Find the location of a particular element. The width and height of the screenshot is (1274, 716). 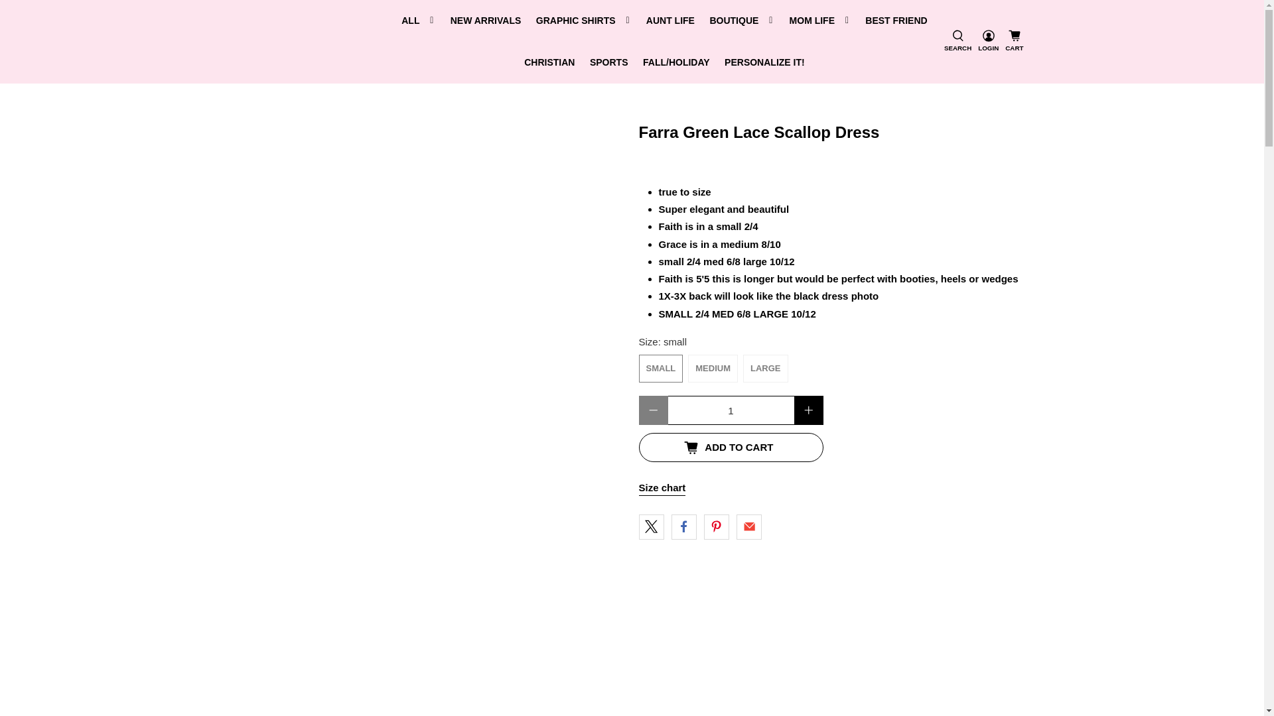

Gabriel Clothing Company is located at coordinates (315, 42).